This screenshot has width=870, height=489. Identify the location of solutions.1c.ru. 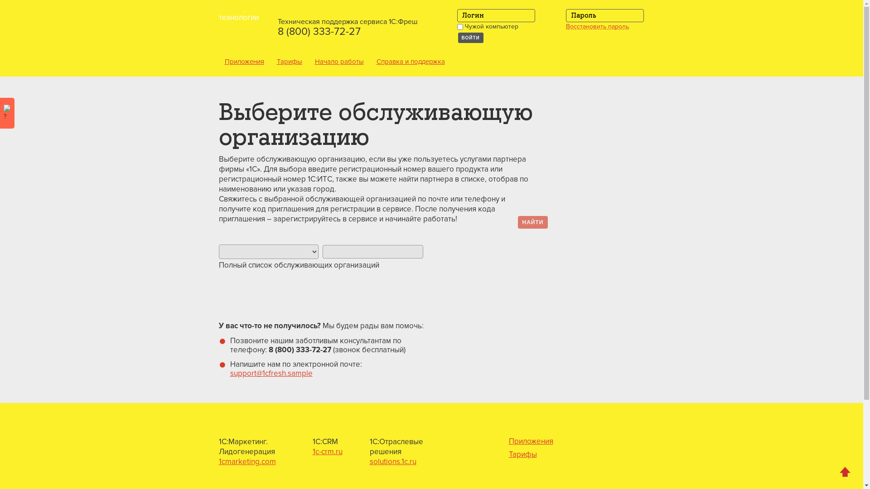
(393, 462).